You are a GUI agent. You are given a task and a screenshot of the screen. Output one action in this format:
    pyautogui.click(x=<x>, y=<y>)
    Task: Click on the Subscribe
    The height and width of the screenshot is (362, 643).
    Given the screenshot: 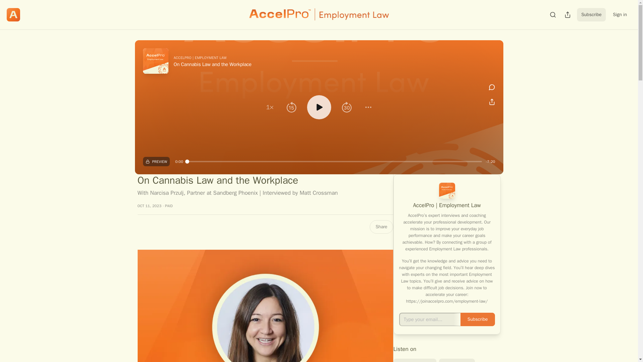 What is the action you would take?
    pyautogui.click(x=591, y=14)
    